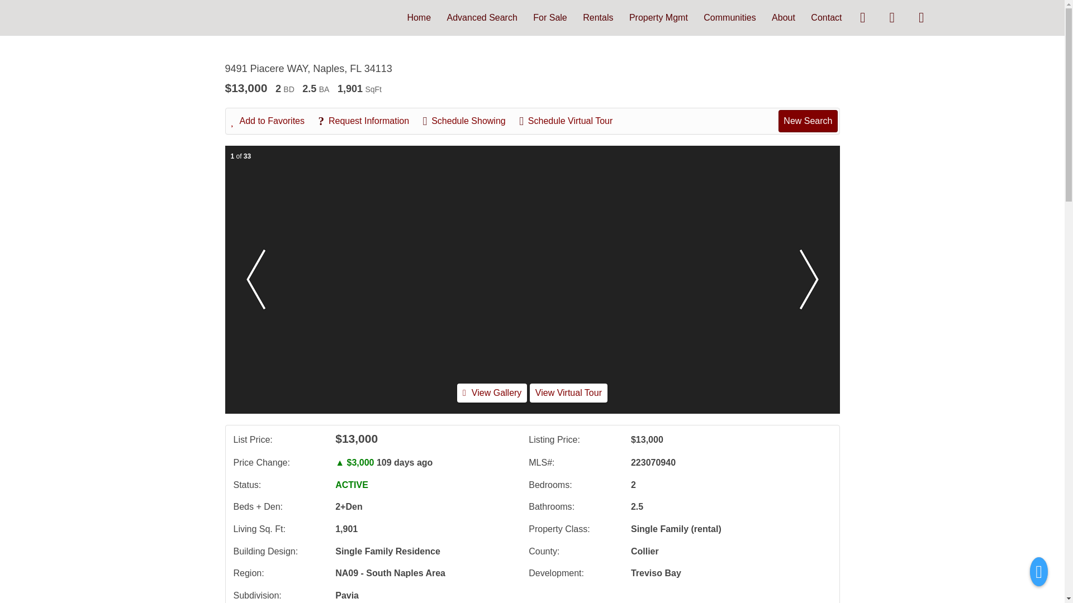 The width and height of the screenshot is (1073, 603). What do you see at coordinates (550, 17) in the screenshot?
I see `For Sale` at bounding box center [550, 17].